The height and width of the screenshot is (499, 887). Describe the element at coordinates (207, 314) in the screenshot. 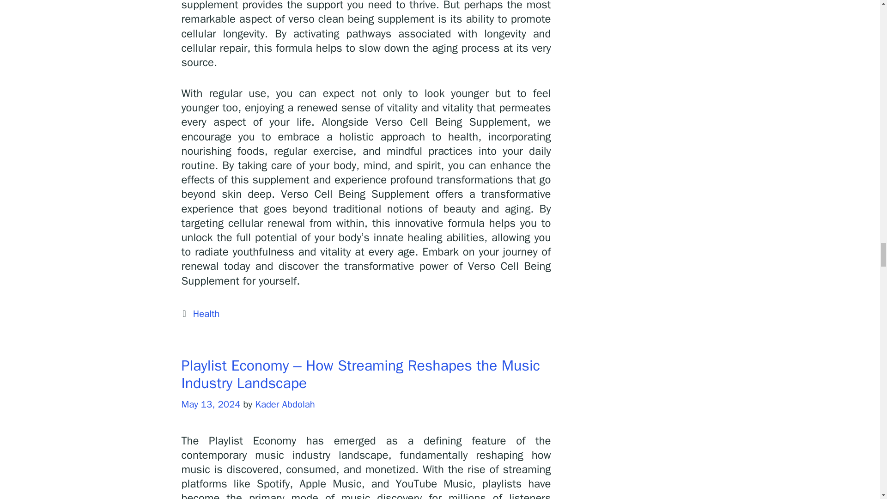

I see `Health` at that location.